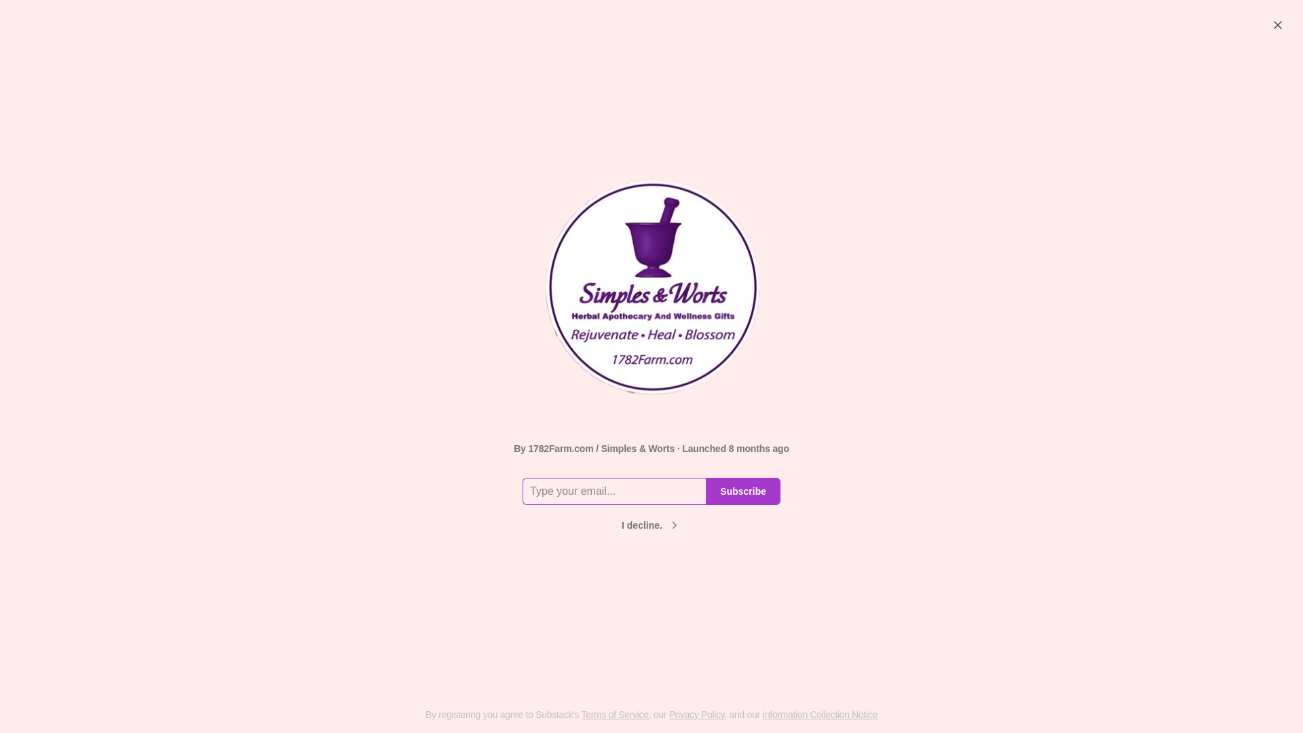 This screenshot has height=733, width=1303. I want to click on Listen now (15 mins) | Meet Phil Wilson, so click(976, 538).